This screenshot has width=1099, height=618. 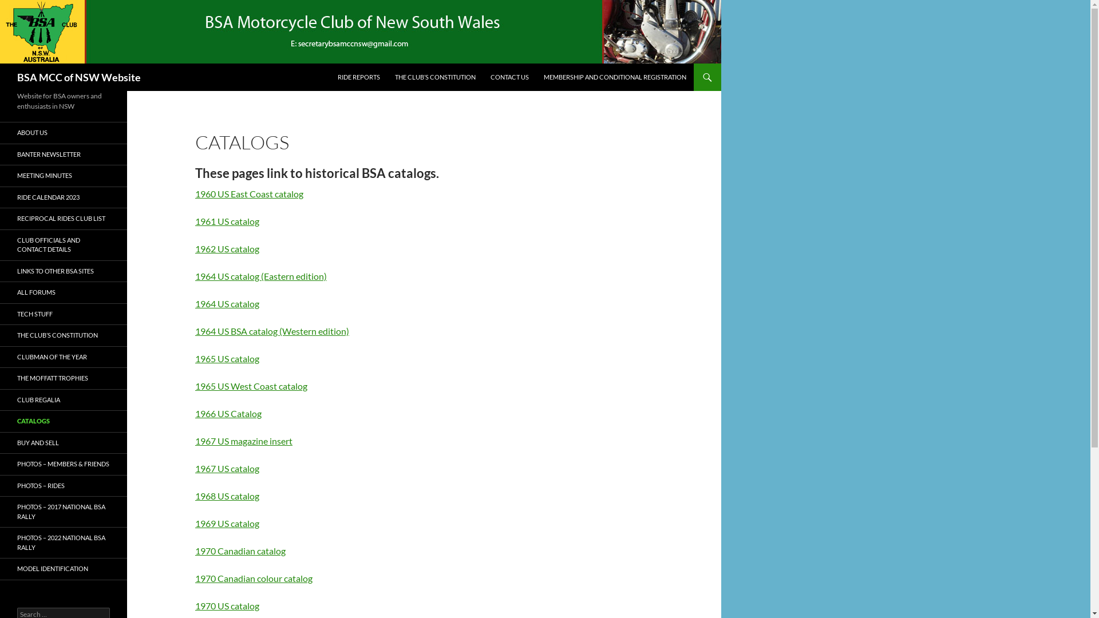 I want to click on 1968 US catalog, so click(x=227, y=496).